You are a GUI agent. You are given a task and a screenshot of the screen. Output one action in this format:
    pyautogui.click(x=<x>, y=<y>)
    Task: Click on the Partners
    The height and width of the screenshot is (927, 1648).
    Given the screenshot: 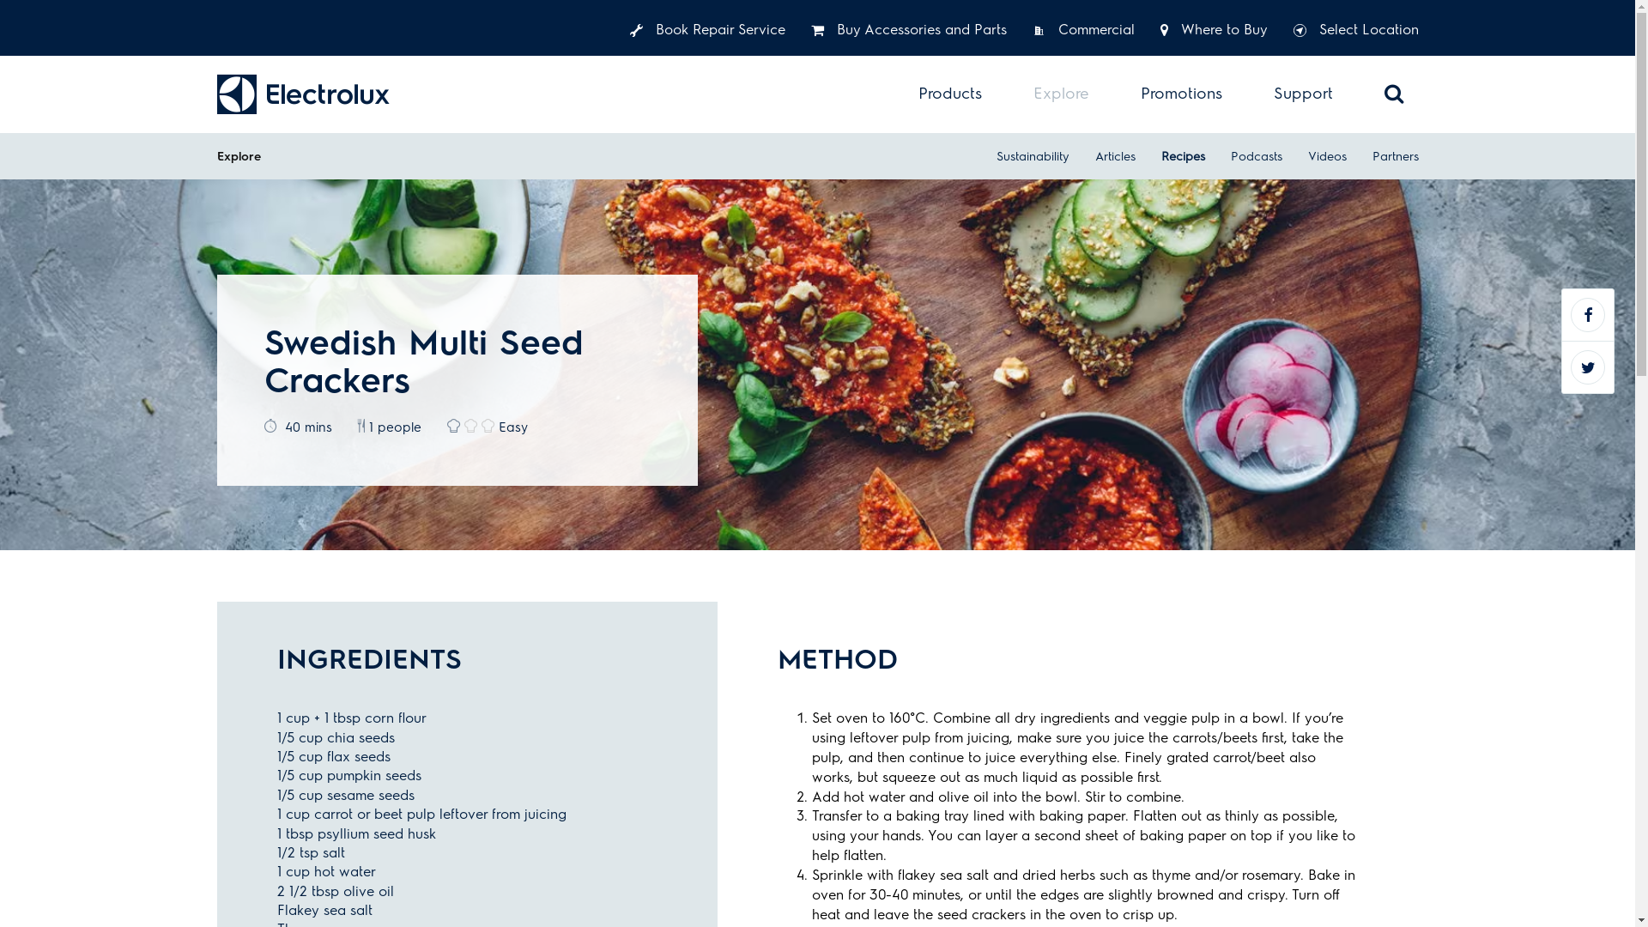 What is the action you would take?
    pyautogui.click(x=1395, y=156)
    